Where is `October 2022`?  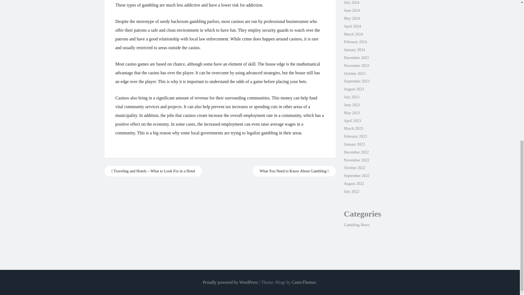
October 2022 is located at coordinates (354, 168).